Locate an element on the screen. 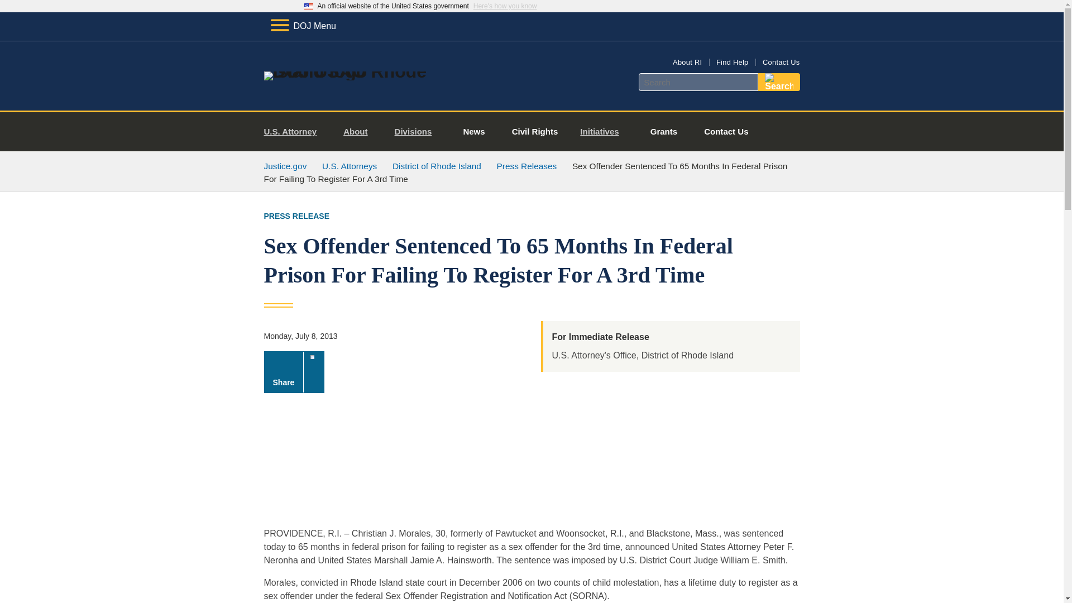 This screenshot has height=603, width=1072. Civil Rights is located at coordinates (535, 132).